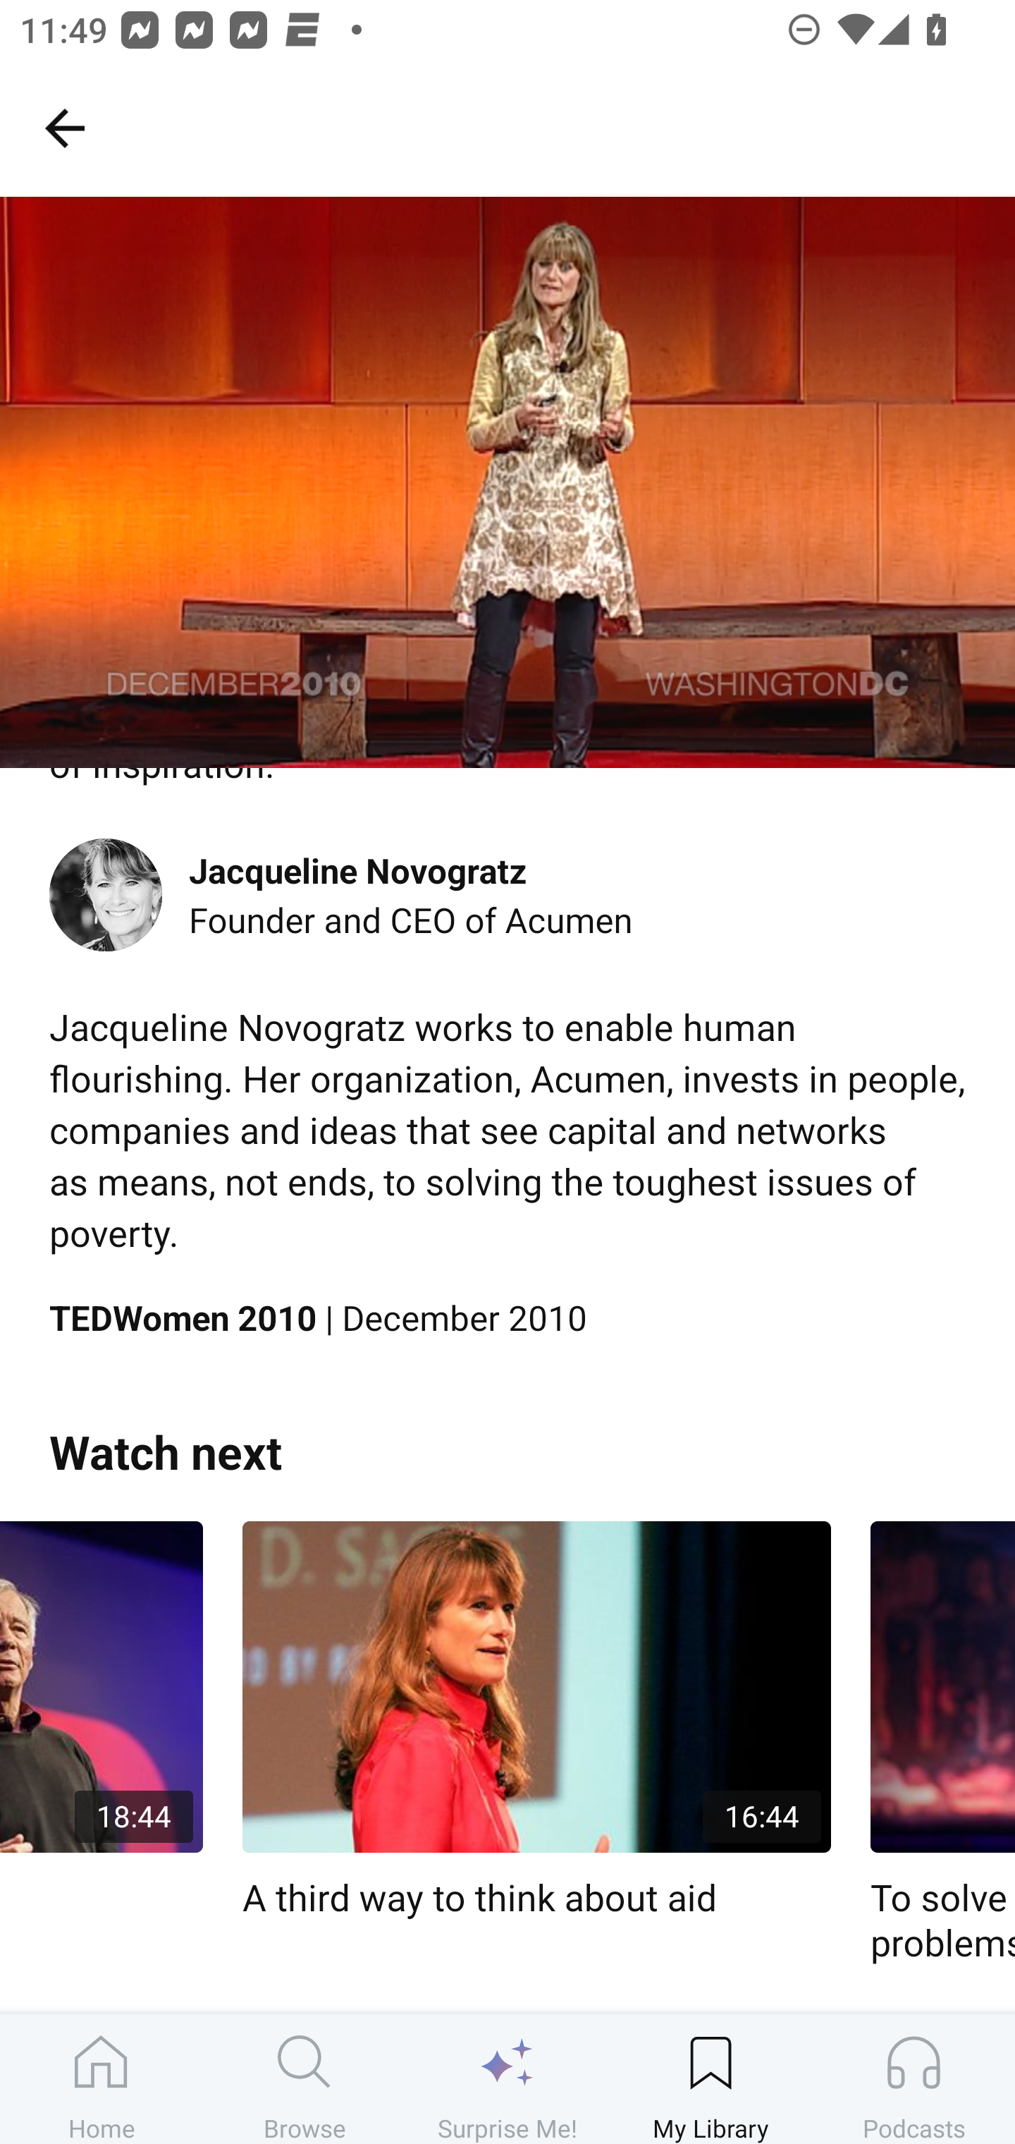 The height and width of the screenshot is (2144, 1015). What do you see at coordinates (537, 1721) in the screenshot?
I see `16:44 A third way to think about aid` at bounding box center [537, 1721].